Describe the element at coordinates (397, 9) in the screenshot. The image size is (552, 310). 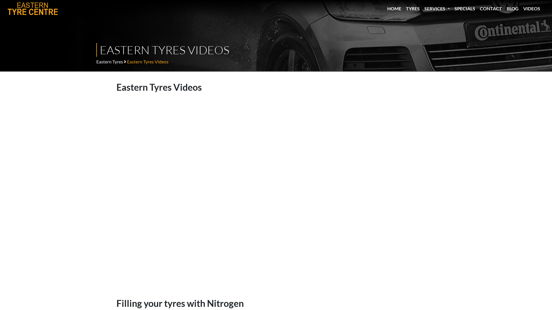
I see `HOME` at that location.